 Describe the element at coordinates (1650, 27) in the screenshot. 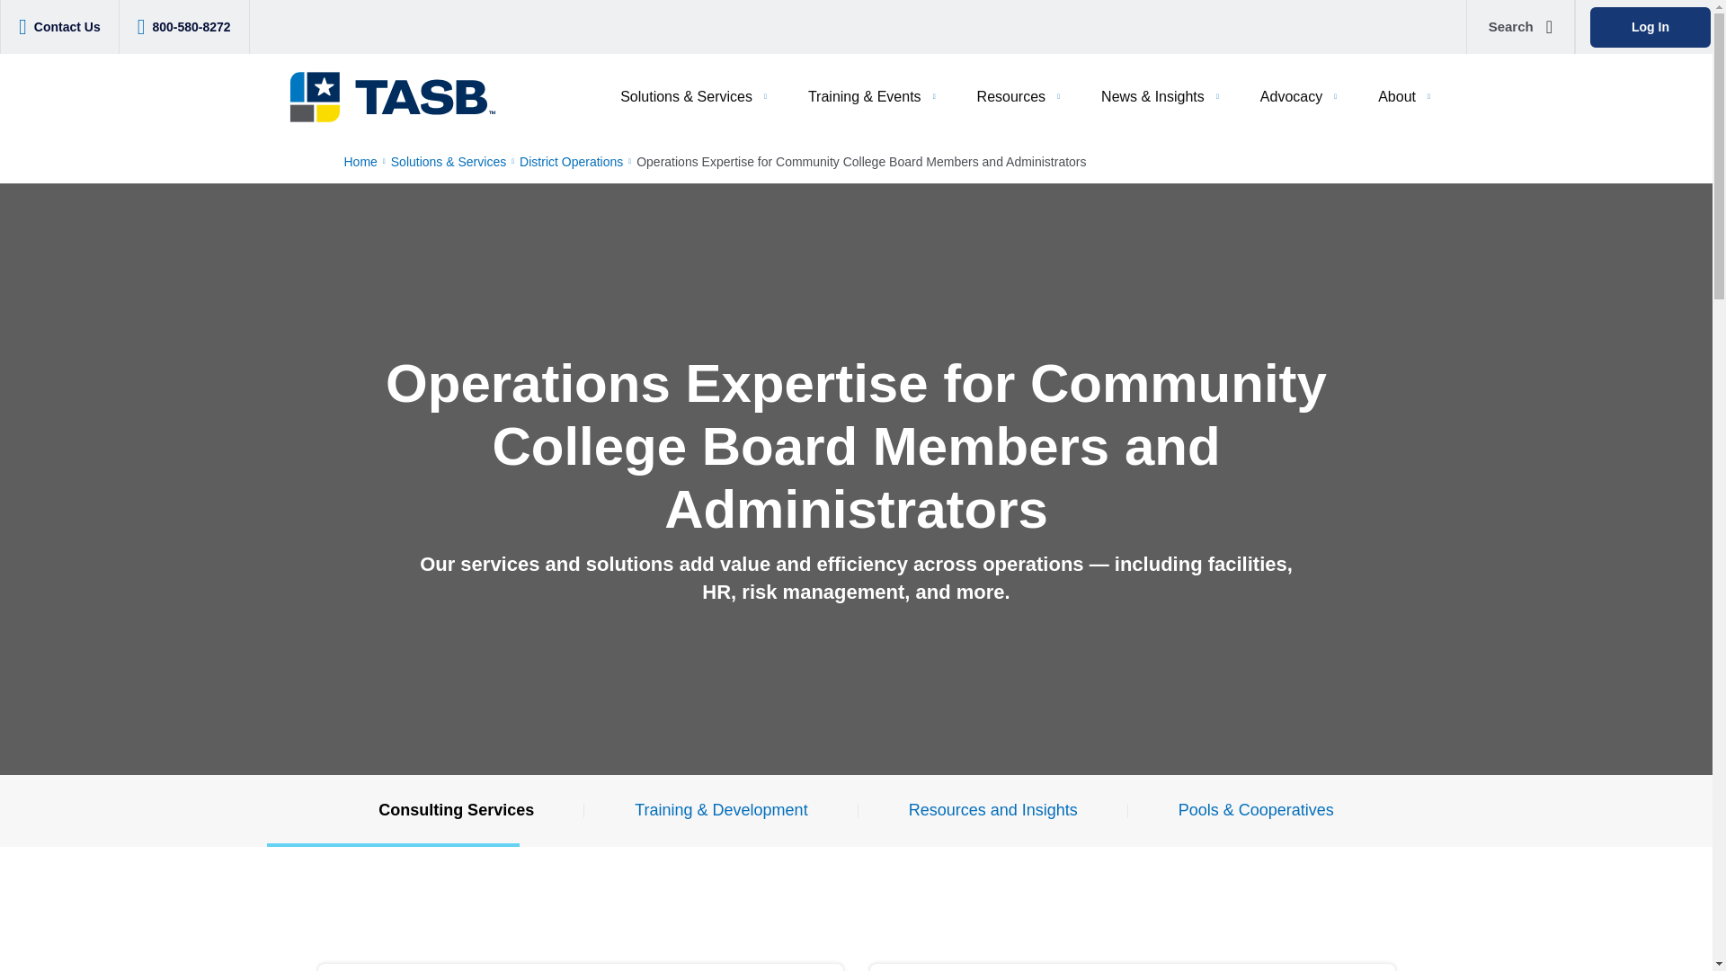

I see `Log In` at that location.